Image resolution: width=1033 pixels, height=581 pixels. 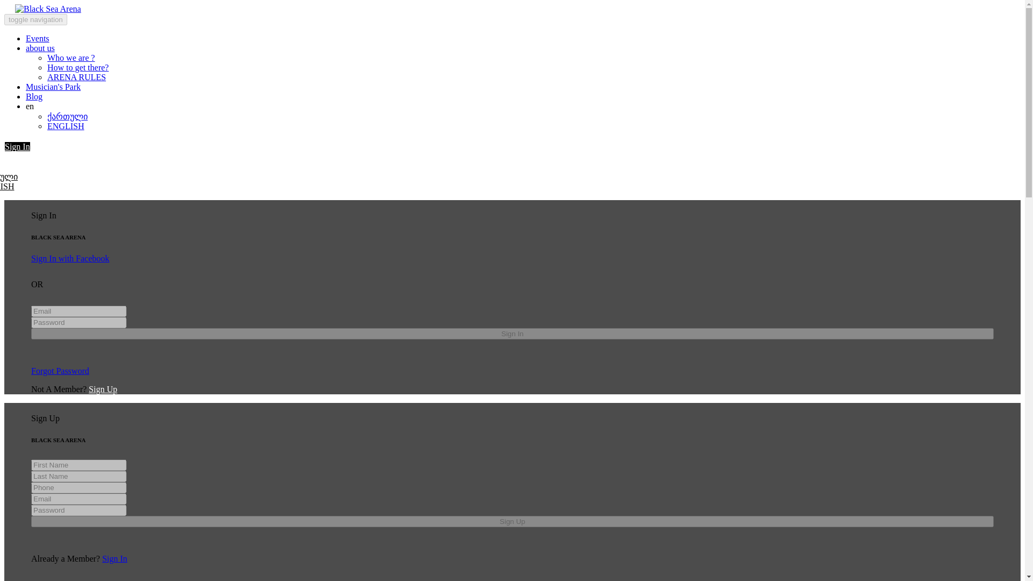 I want to click on Who we are ?, so click(x=71, y=58).